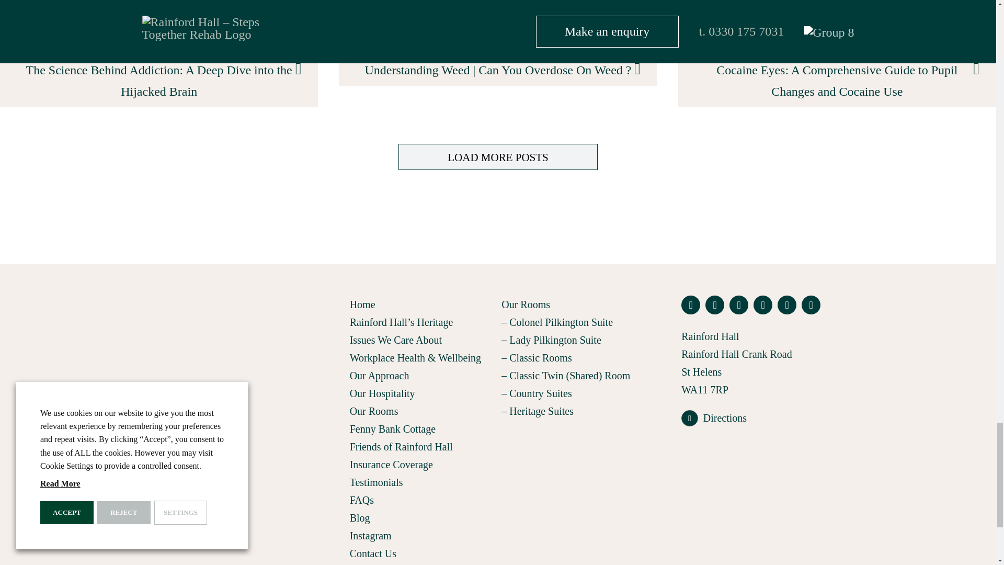 The height and width of the screenshot is (565, 1004). Describe the element at coordinates (760, 484) in the screenshot. I see `cqc` at that location.